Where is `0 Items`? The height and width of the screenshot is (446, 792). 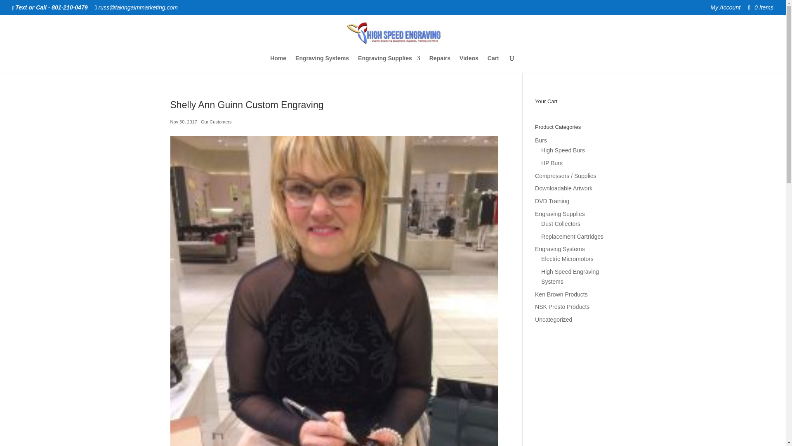 0 Items is located at coordinates (760, 7).